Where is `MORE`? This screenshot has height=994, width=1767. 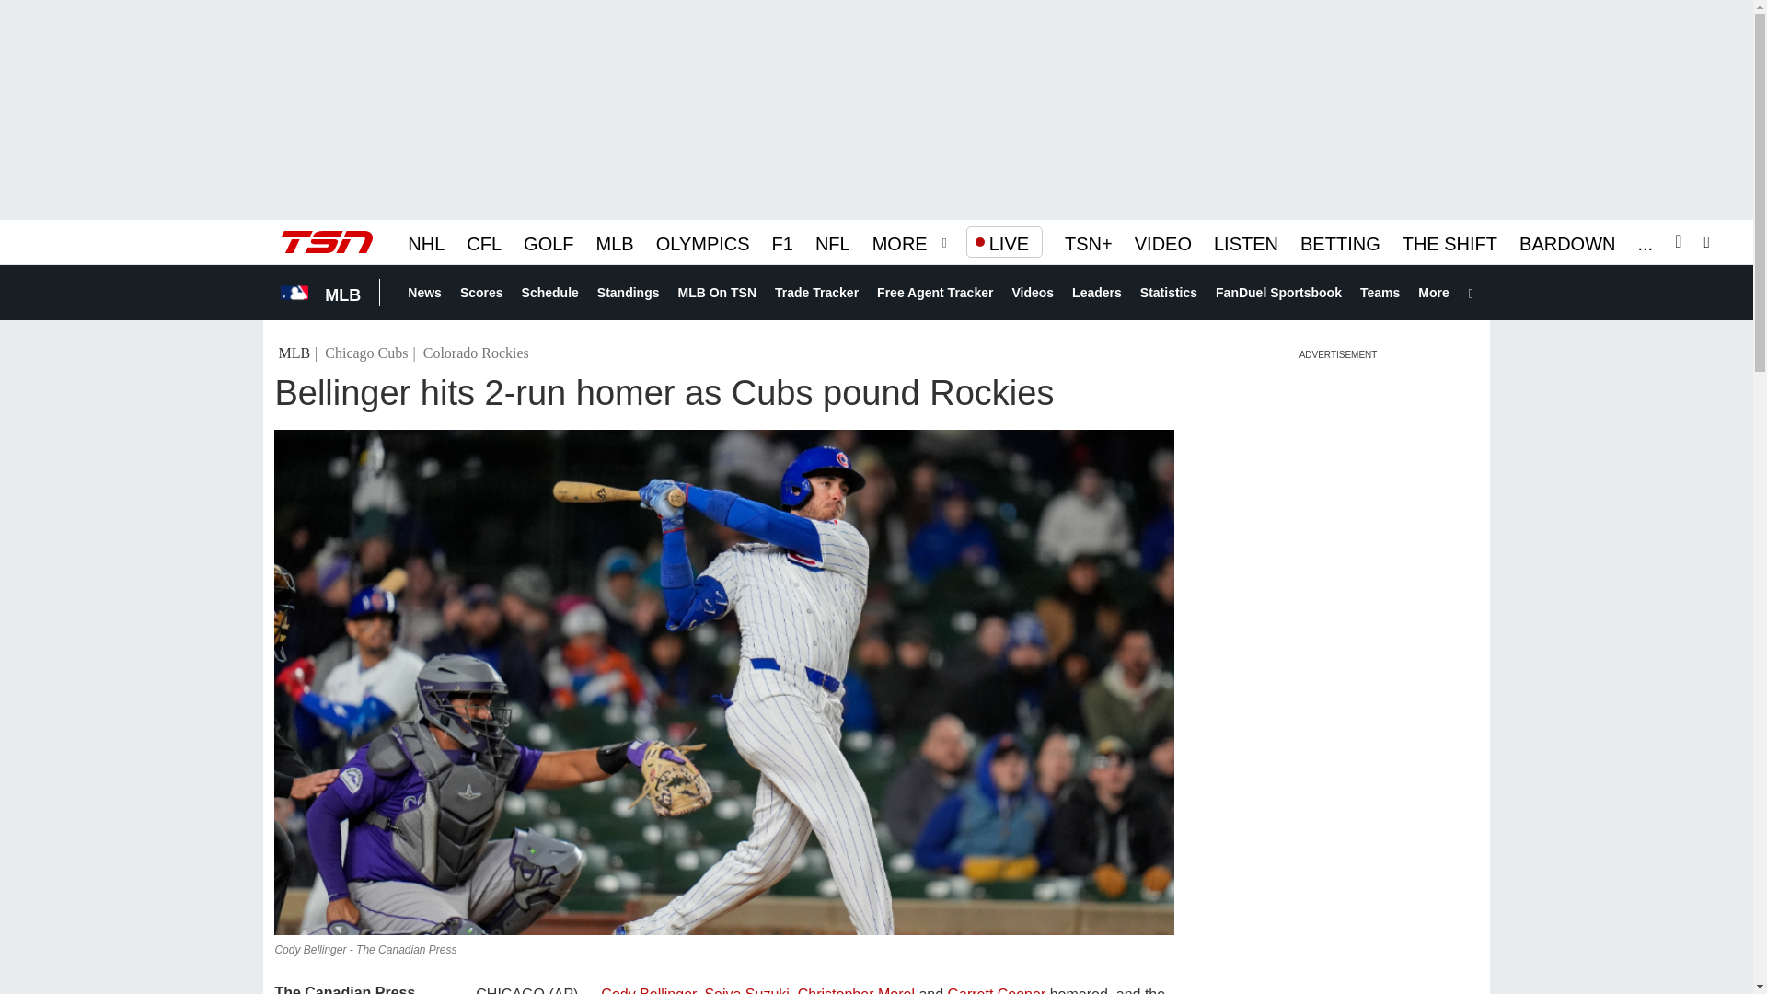 MORE is located at coordinates (900, 241).